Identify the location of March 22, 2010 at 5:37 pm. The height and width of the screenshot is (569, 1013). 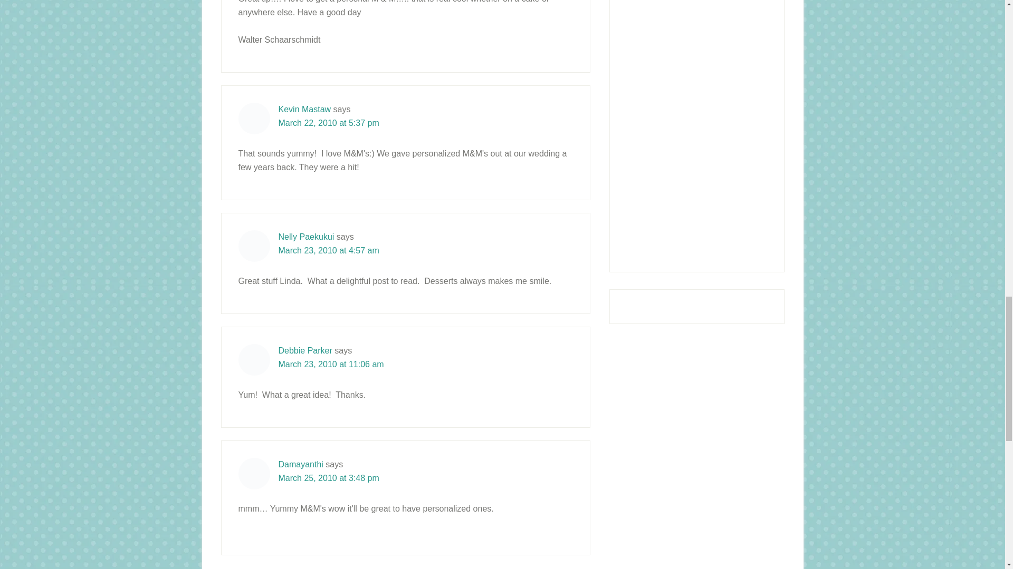
(329, 122).